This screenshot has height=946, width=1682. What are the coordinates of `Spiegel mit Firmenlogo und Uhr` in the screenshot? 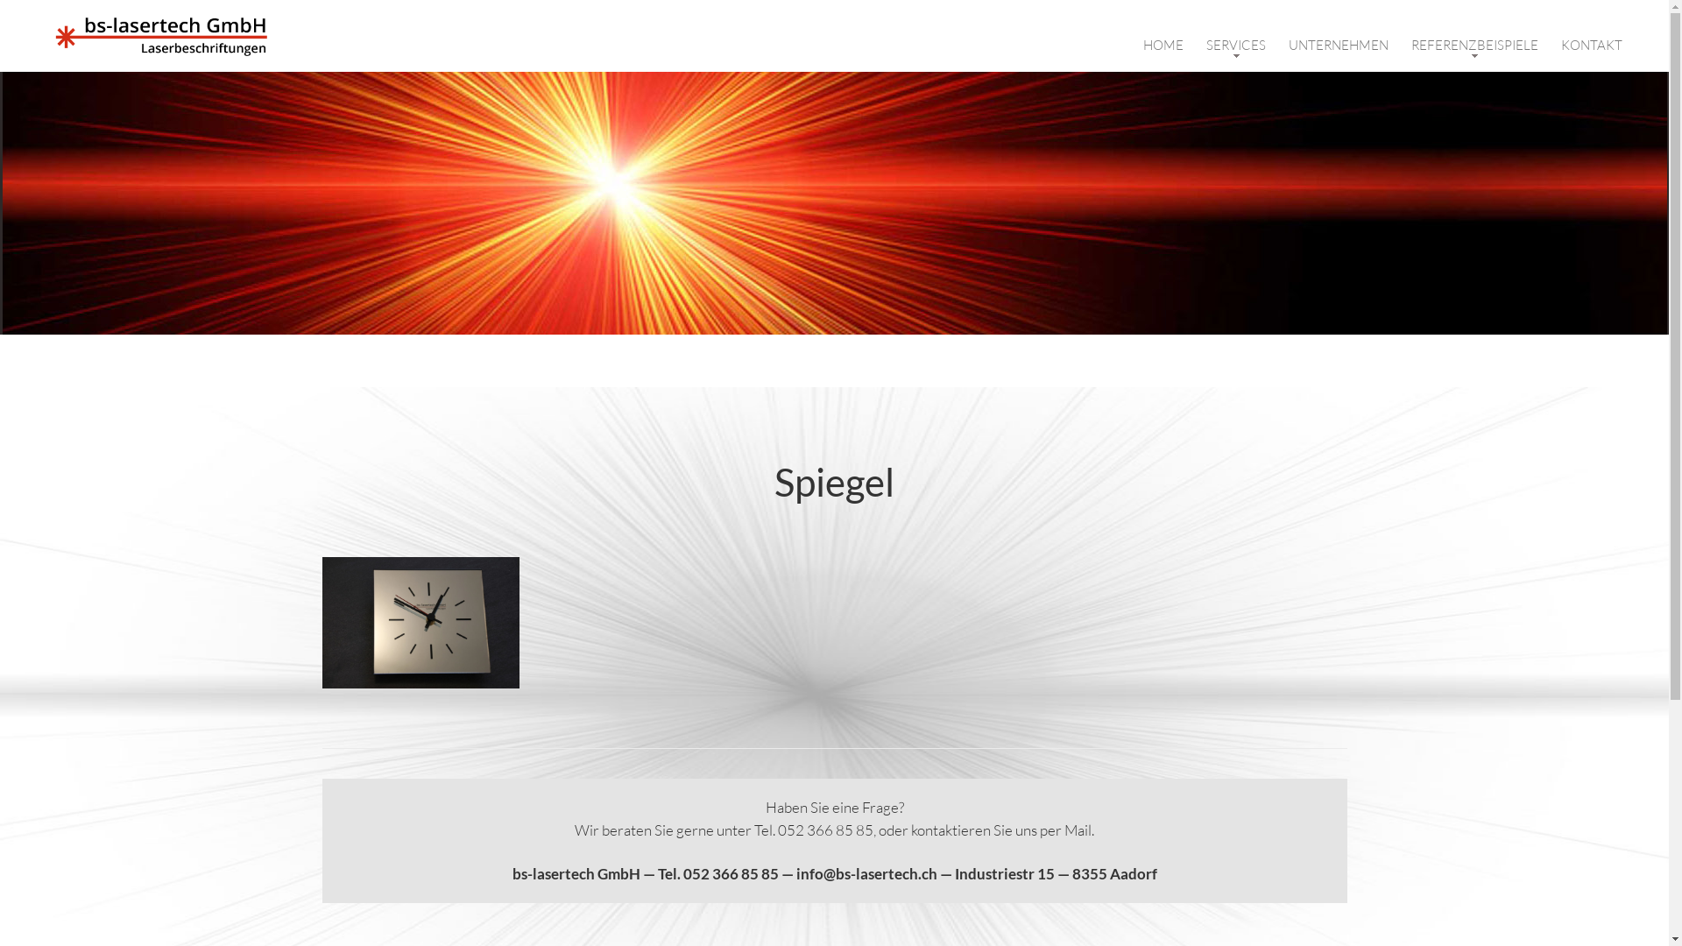 It's located at (420, 623).